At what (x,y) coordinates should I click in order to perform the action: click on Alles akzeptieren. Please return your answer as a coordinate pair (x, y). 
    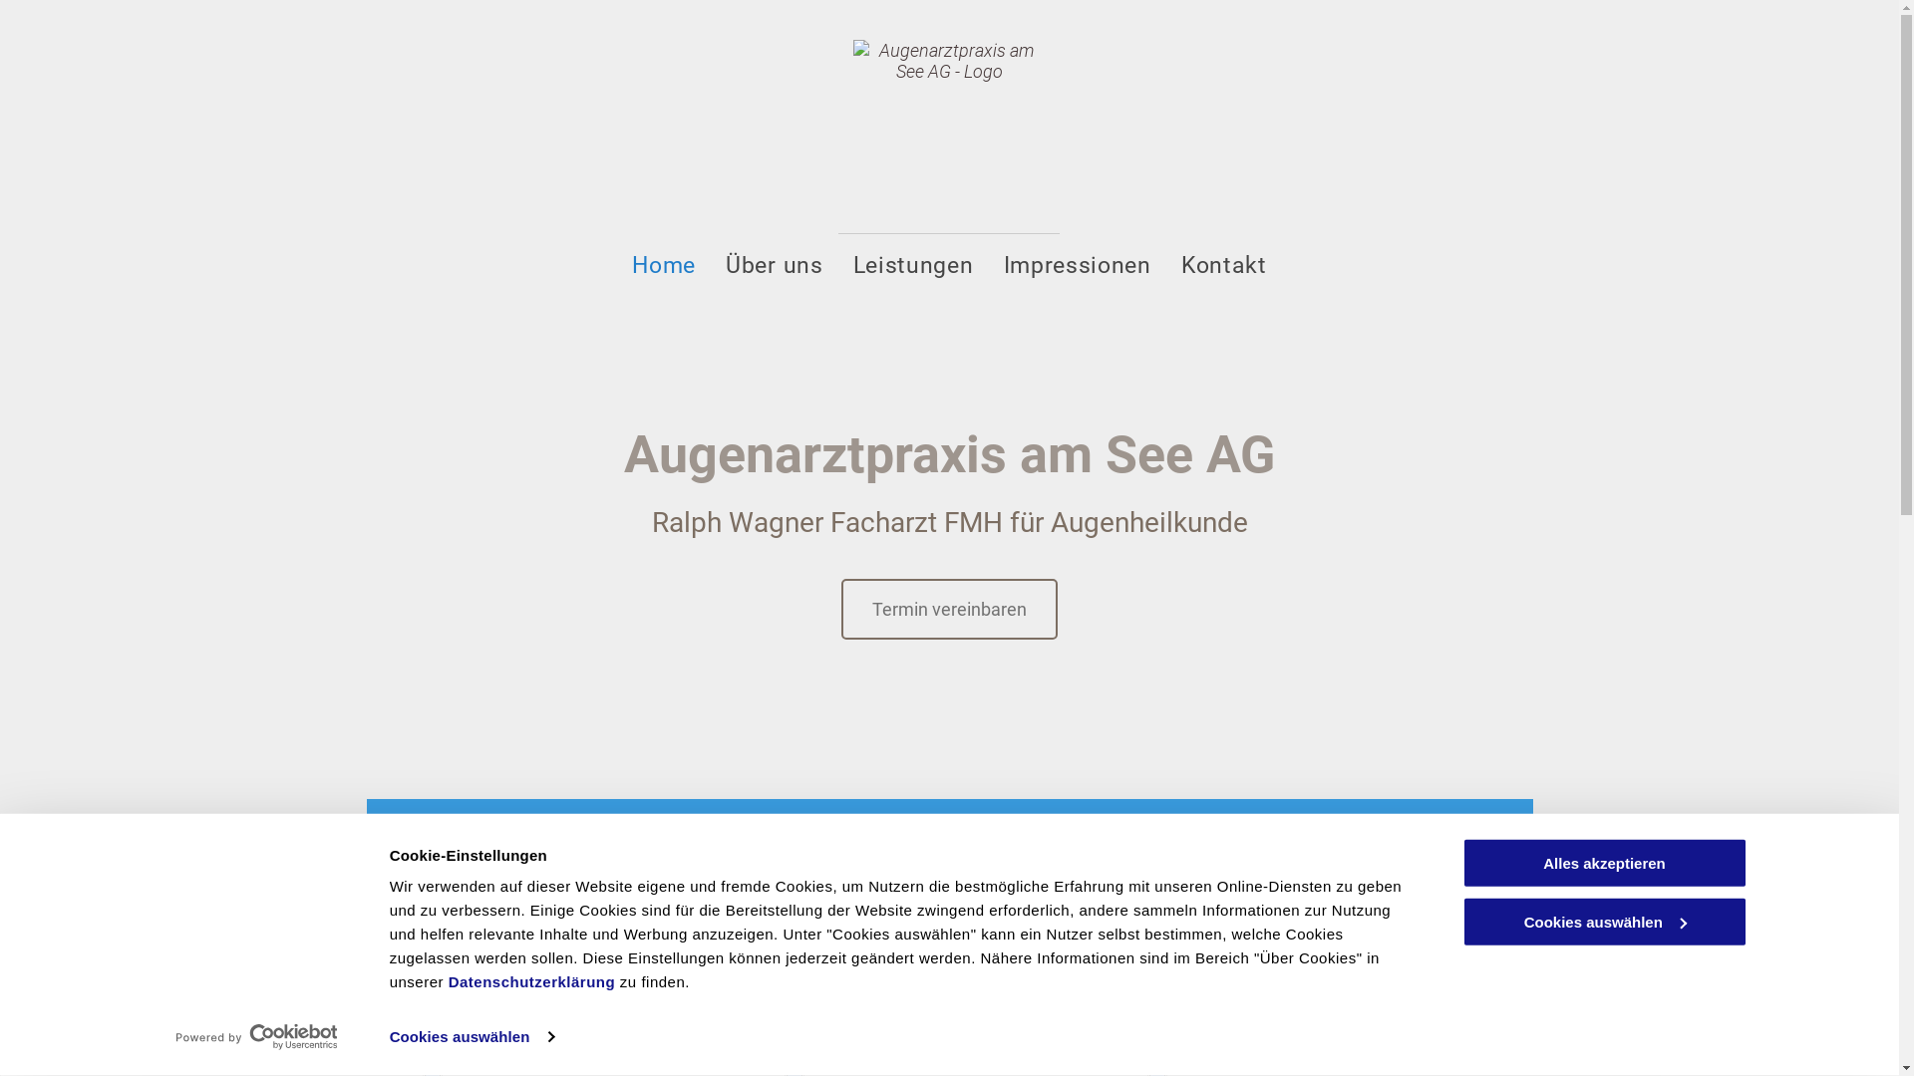
    Looking at the image, I should click on (1604, 863).